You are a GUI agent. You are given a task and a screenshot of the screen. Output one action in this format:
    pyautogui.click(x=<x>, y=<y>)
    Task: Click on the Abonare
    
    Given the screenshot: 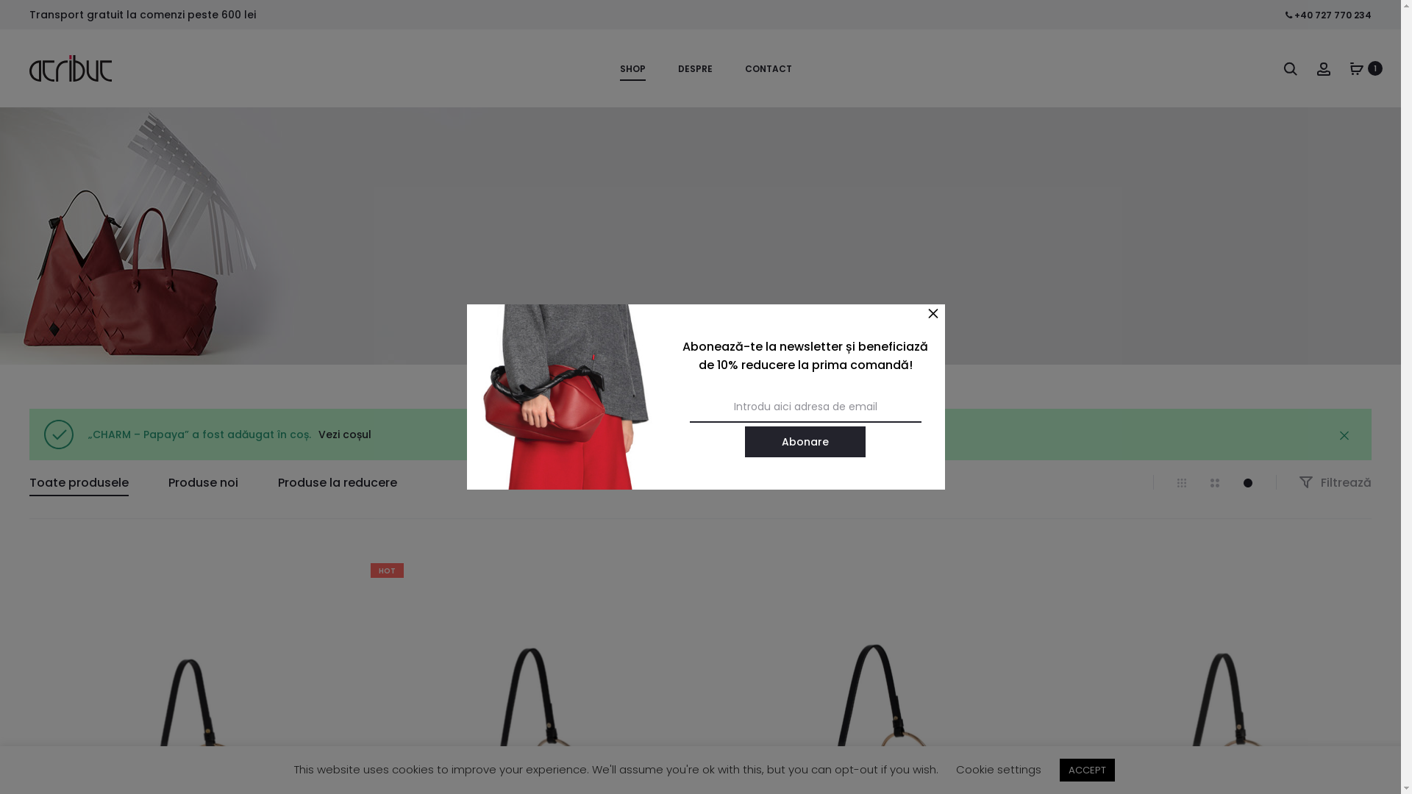 What is the action you would take?
    pyautogui.click(x=805, y=442)
    